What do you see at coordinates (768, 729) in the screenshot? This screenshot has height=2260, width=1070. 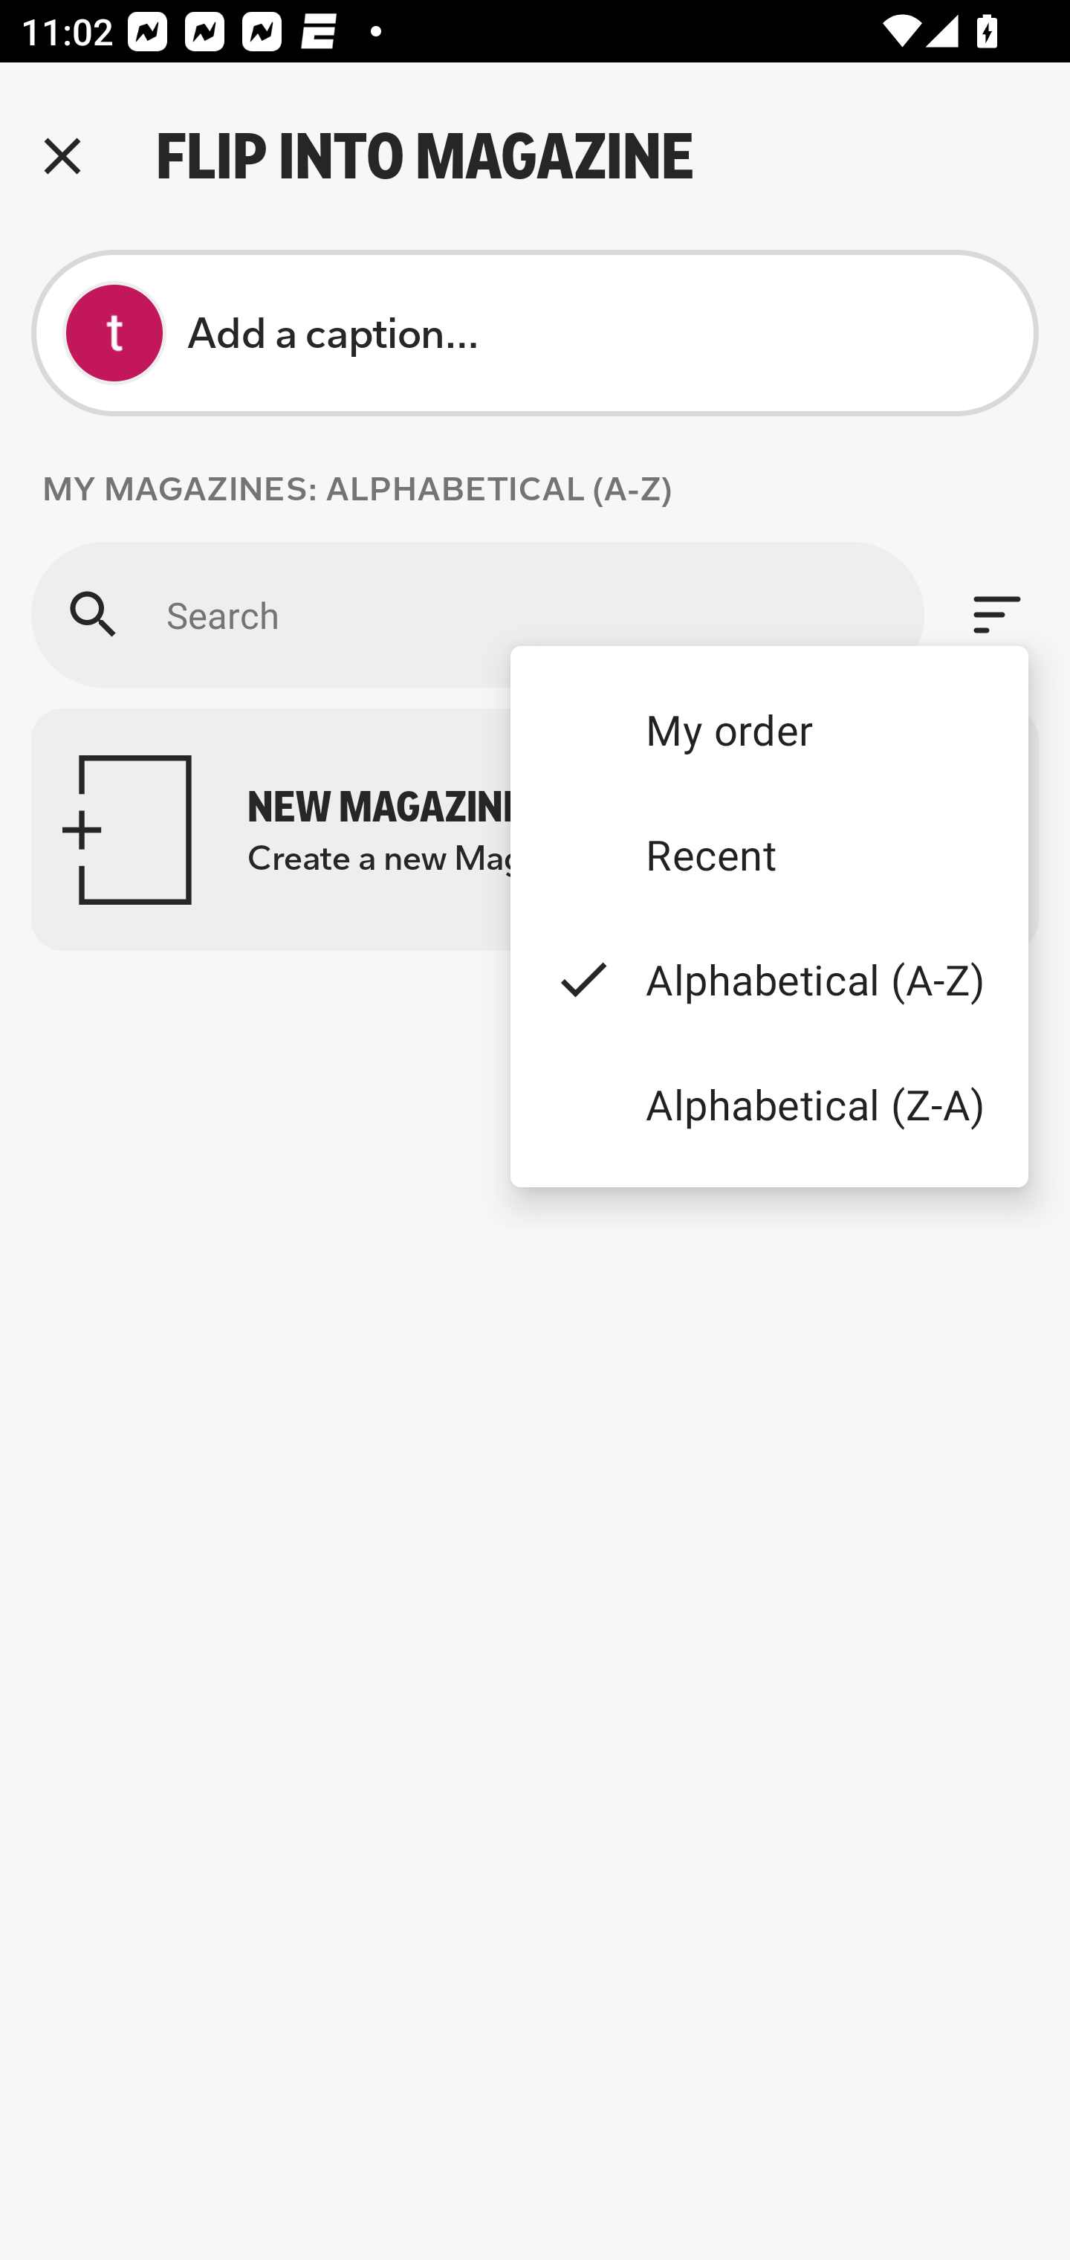 I see `My order` at bounding box center [768, 729].